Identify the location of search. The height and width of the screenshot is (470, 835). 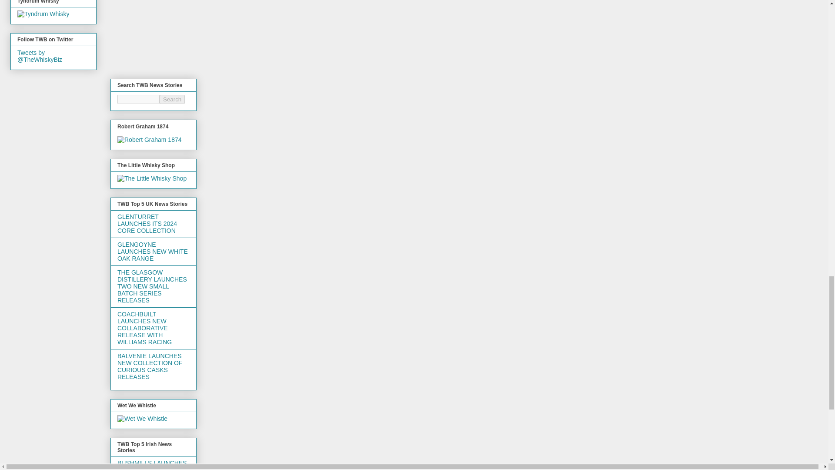
(172, 99).